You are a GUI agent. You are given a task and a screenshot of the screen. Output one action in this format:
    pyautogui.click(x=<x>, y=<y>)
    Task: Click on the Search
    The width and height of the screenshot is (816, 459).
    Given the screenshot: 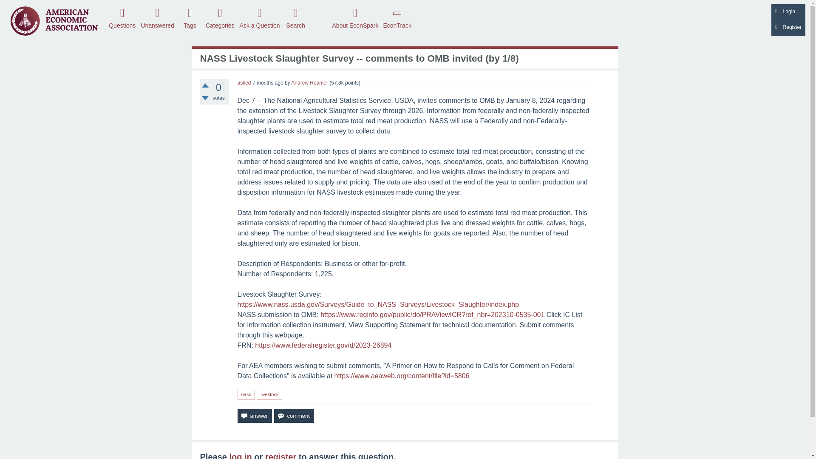 What is the action you would take?
    pyautogui.click(x=296, y=17)
    